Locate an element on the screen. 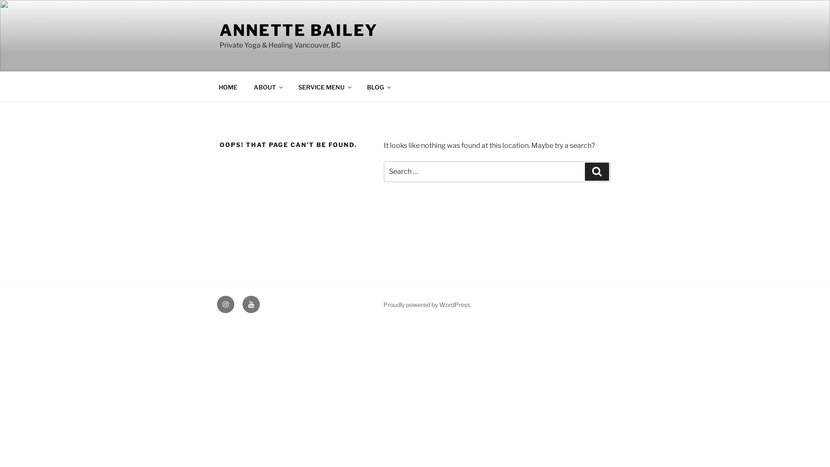  BLOG is located at coordinates (378, 86).